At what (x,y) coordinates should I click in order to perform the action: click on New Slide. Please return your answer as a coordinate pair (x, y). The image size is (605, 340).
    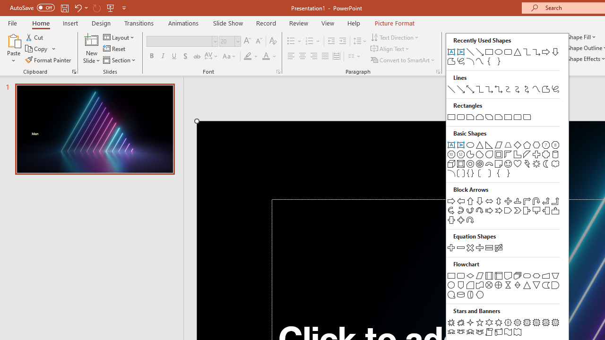
    Looking at the image, I should click on (92, 48).